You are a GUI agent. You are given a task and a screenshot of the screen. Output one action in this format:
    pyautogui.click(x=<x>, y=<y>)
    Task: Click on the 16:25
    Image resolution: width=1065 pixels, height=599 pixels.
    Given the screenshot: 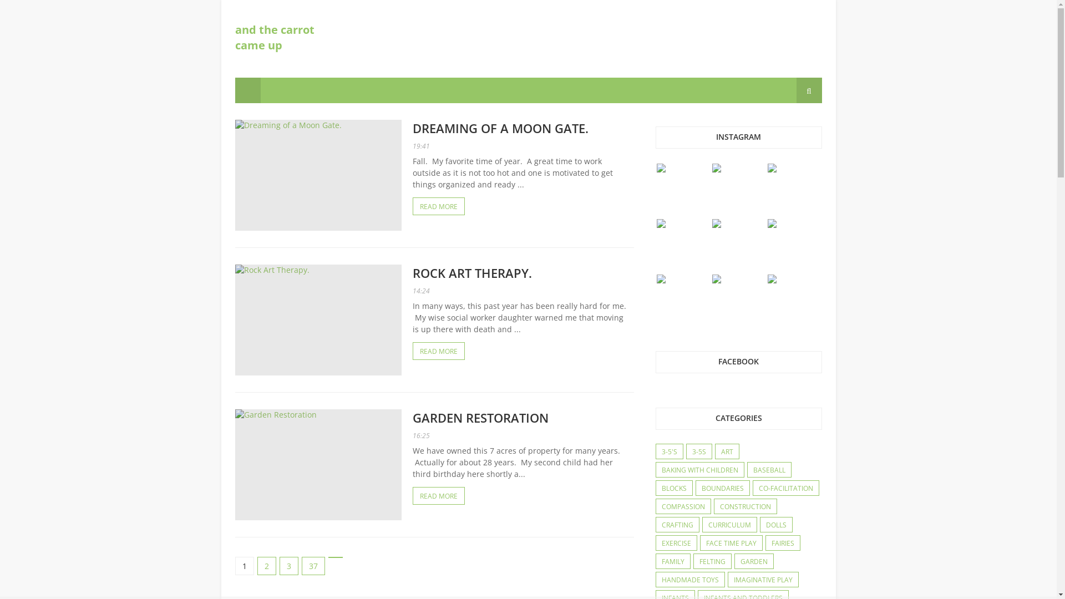 What is the action you would take?
    pyautogui.click(x=422, y=436)
    